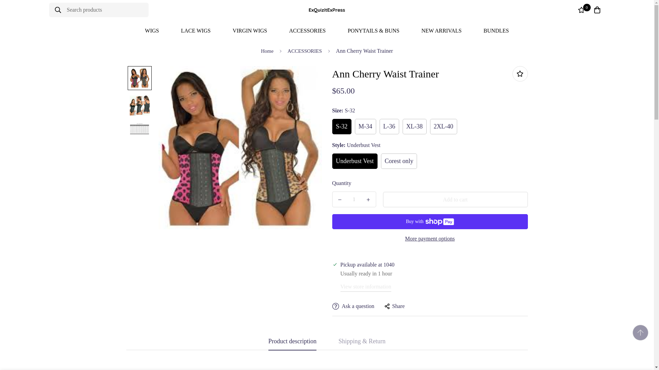 The height and width of the screenshot is (370, 659). What do you see at coordinates (308, 30) in the screenshot?
I see `ACCESSORIES` at bounding box center [308, 30].